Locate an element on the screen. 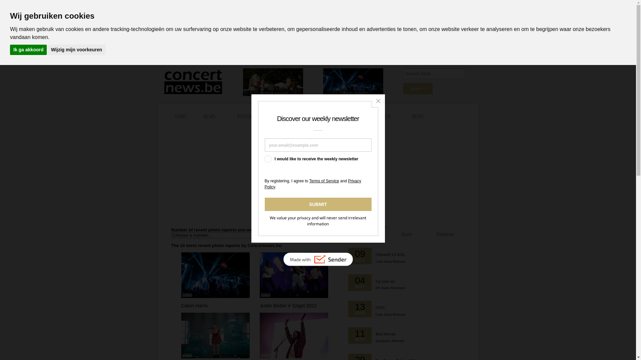  Ik ga akkoord is located at coordinates (28, 50).